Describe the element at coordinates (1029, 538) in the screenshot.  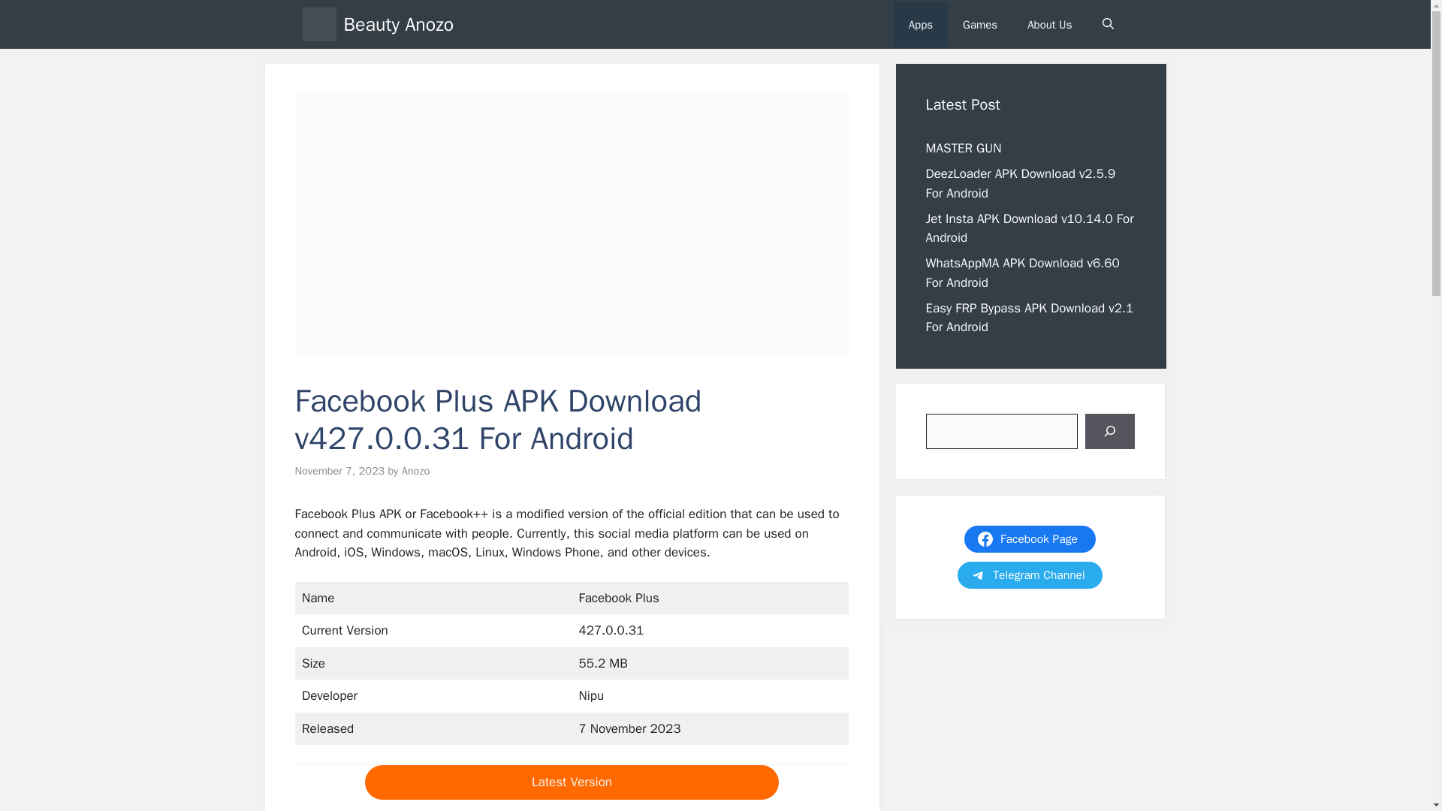
I see `Facebook Page` at that location.